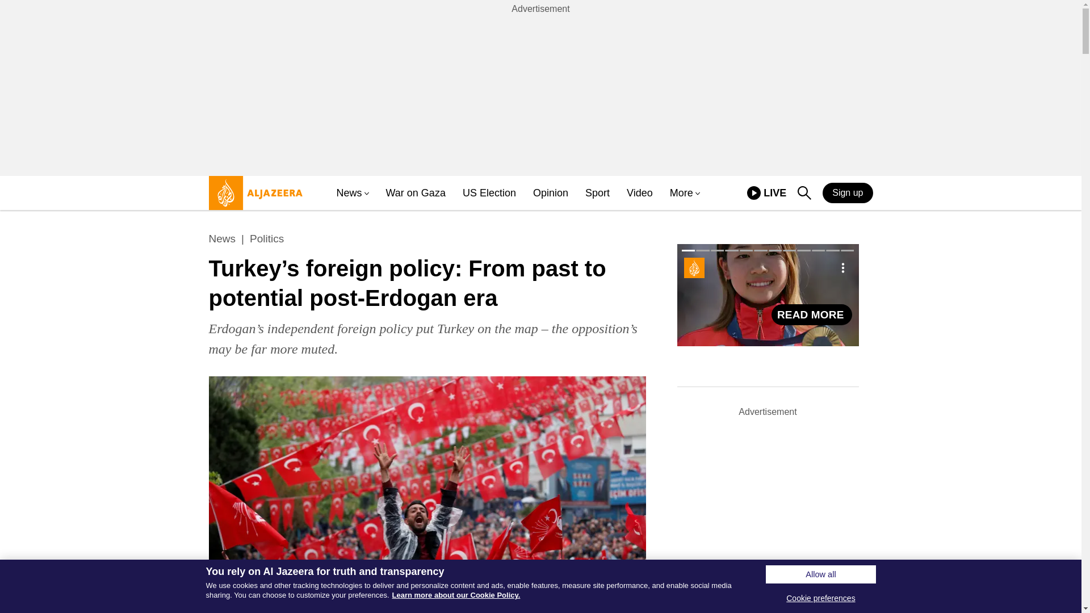 This screenshot has height=613, width=1090. Describe the element at coordinates (253, 198) in the screenshot. I see `Video` at that location.